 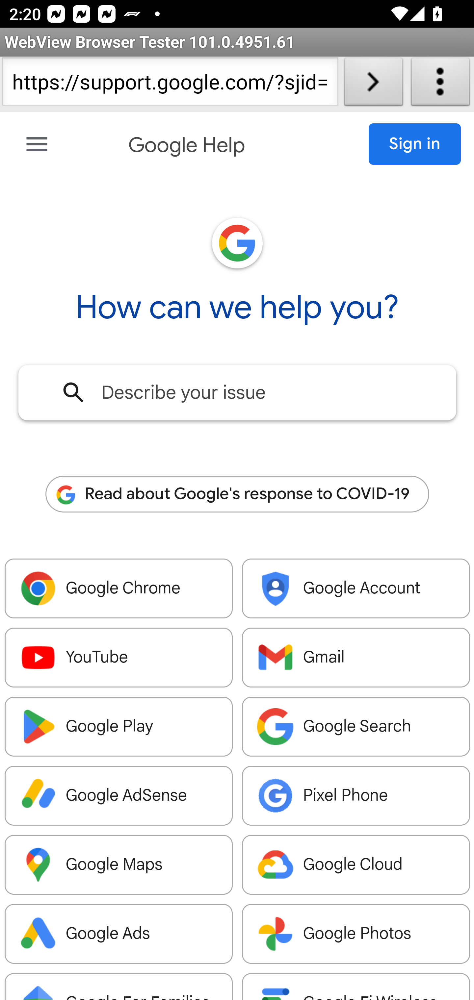 What do you see at coordinates (356, 658) in the screenshot?
I see `Gmail` at bounding box center [356, 658].